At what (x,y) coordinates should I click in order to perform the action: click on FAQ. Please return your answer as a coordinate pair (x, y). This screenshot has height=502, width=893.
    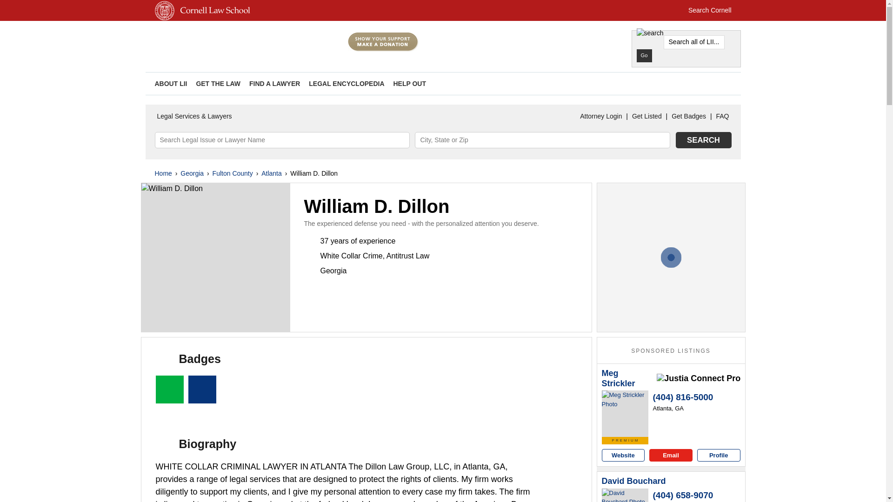
    Looking at the image, I should click on (722, 116).